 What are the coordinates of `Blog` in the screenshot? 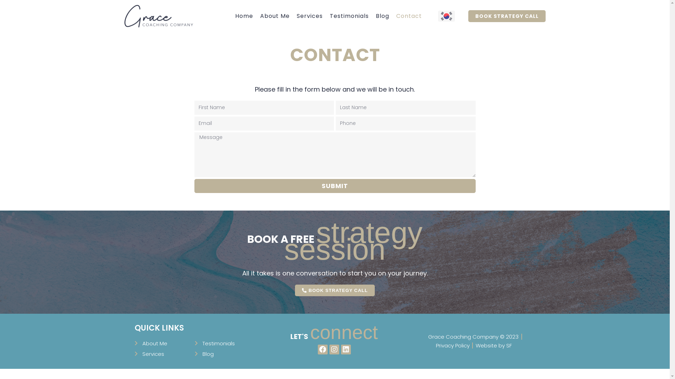 It's located at (225, 354).